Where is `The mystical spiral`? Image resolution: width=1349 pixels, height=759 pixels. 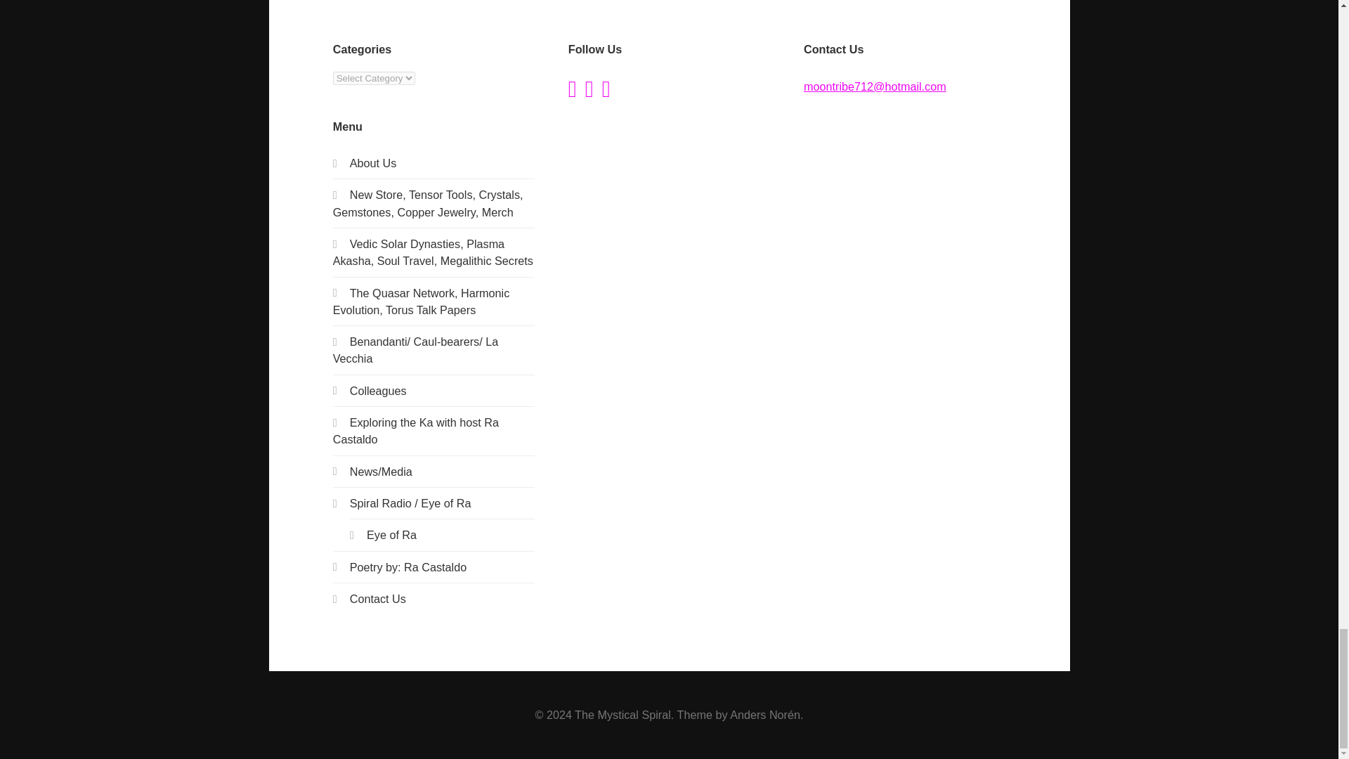 The mystical spiral is located at coordinates (372, 162).